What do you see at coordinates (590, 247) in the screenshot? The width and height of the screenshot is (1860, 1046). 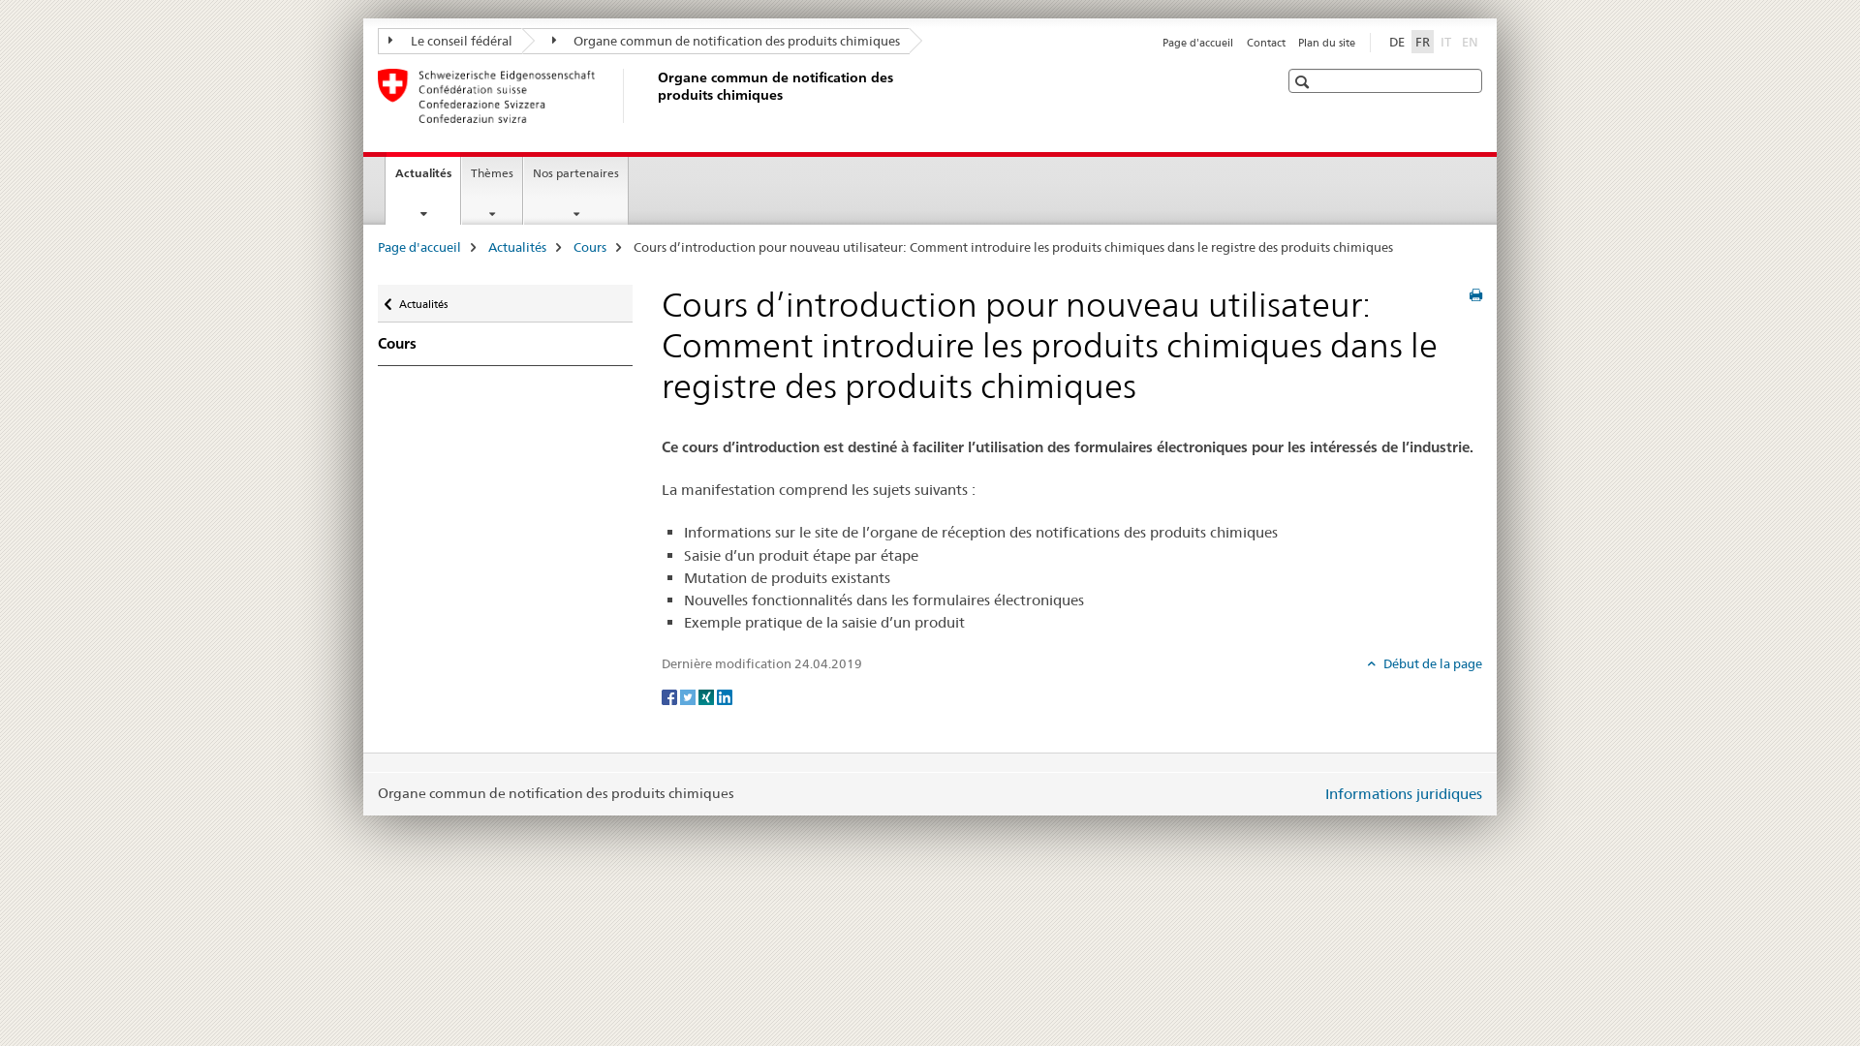 I see `Cours` at bounding box center [590, 247].